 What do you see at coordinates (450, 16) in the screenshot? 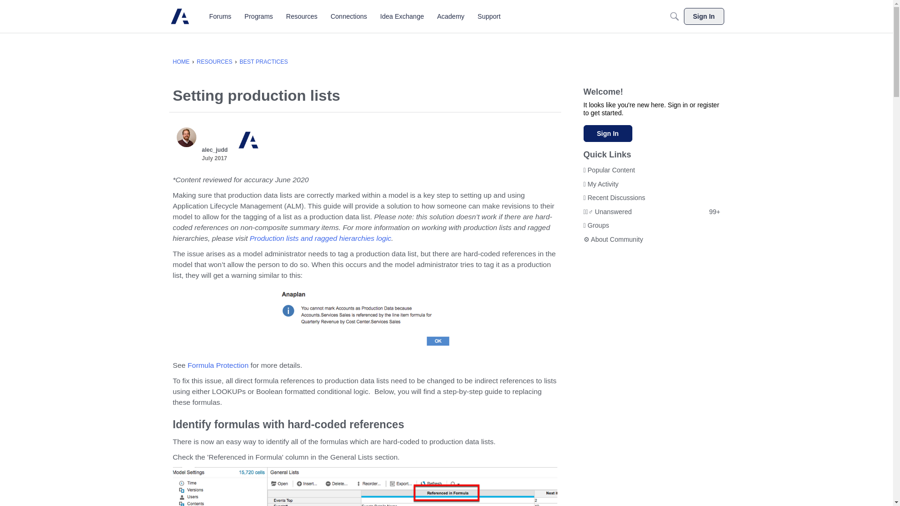
I see `Academy` at bounding box center [450, 16].